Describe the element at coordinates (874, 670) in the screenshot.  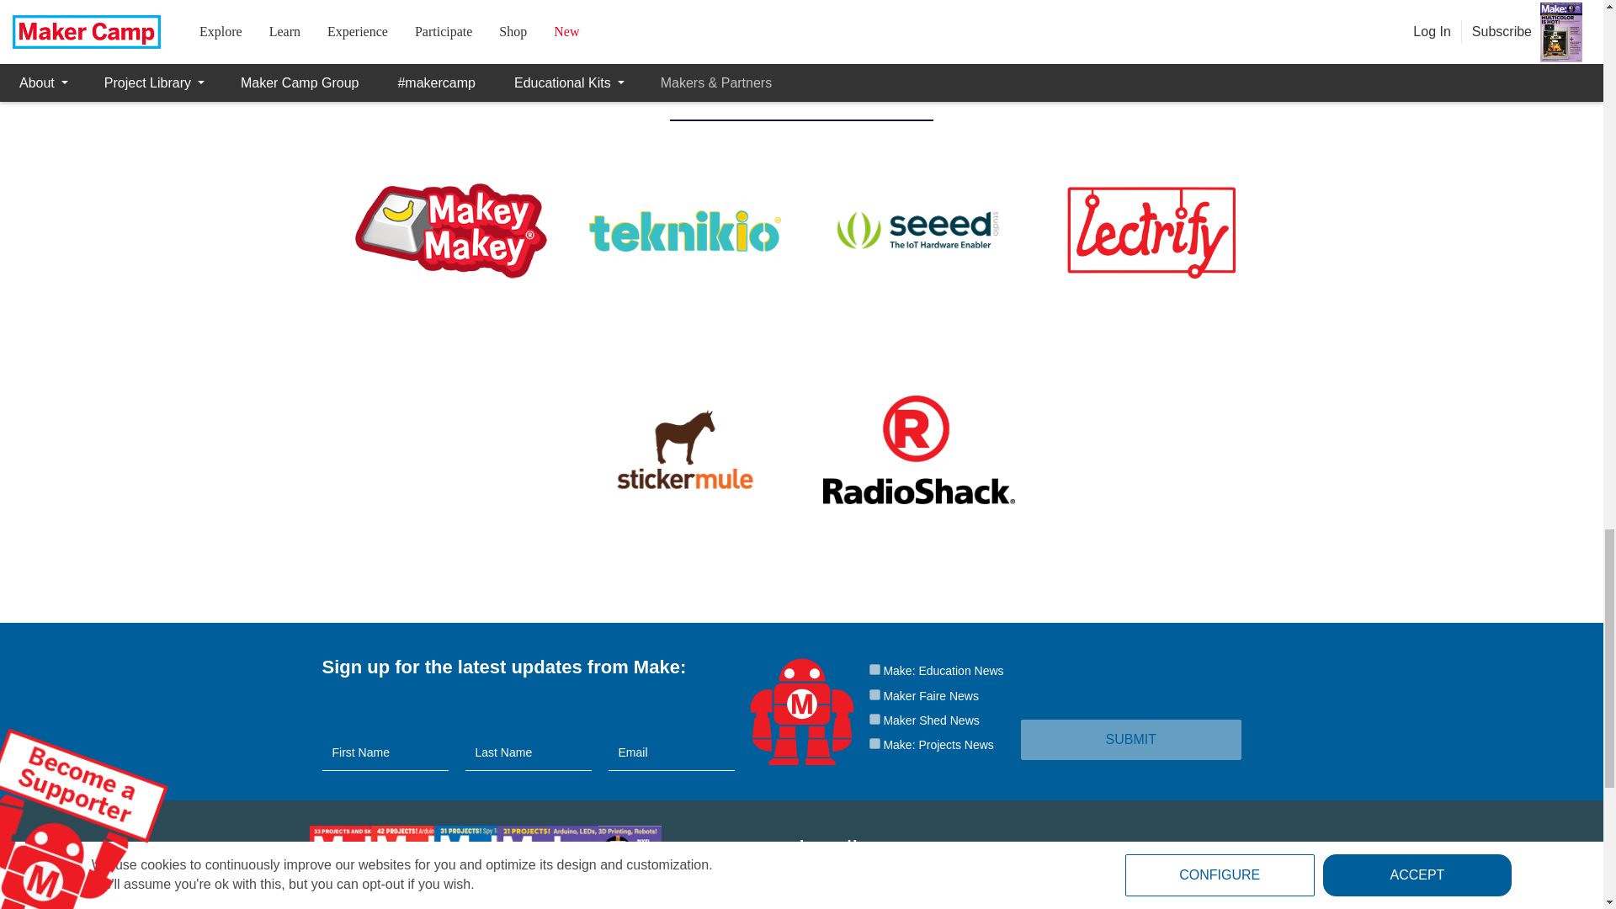
I see `Make: Education News` at that location.